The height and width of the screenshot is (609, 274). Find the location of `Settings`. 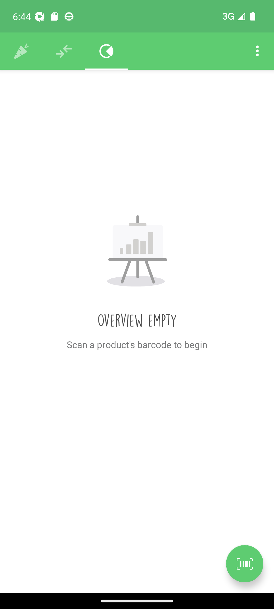

Settings is located at coordinates (257, 51).